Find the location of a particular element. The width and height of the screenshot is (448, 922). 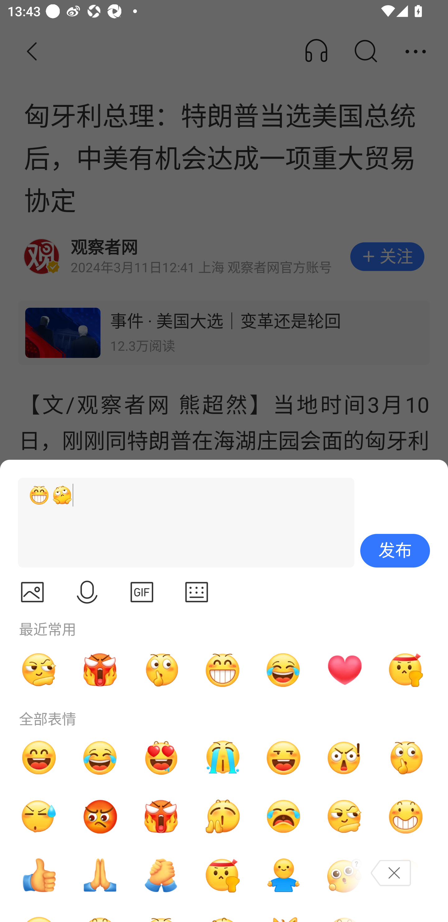

加油 is located at coordinates (161, 875).